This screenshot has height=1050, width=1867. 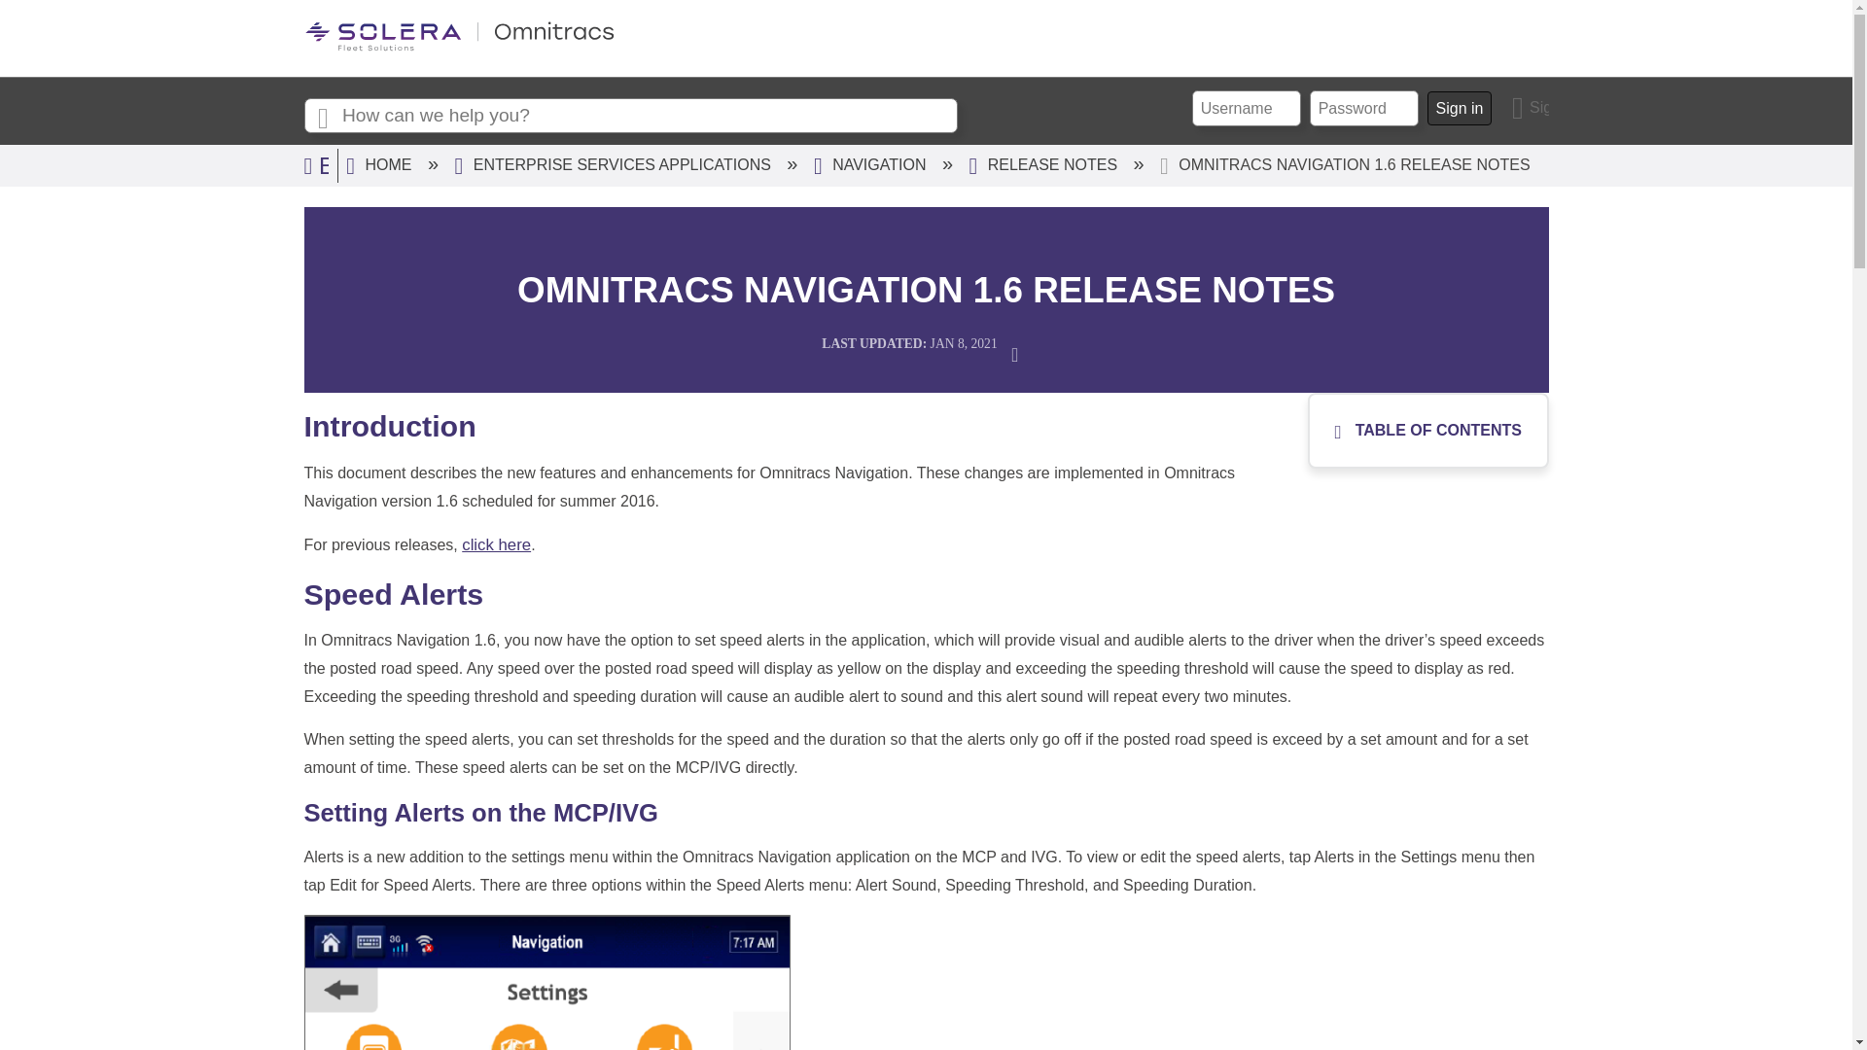 What do you see at coordinates (1021, 353) in the screenshot?
I see `SAVE AS PDF` at bounding box center [1021, 353].